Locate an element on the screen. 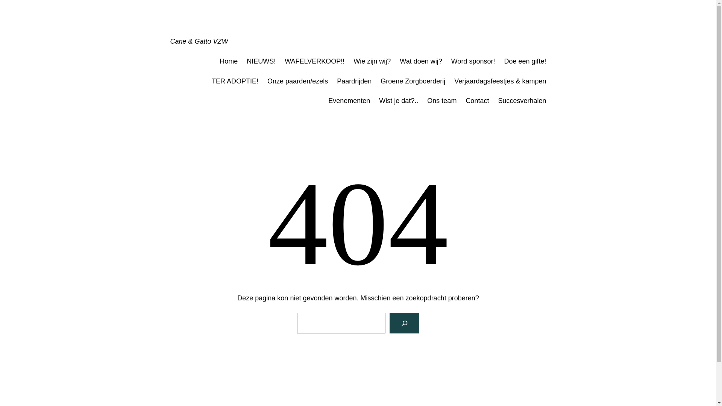 The height and width of the screenshot is (406, 722). WAFELVERKOOP!! is located at coordinates (314, 62).